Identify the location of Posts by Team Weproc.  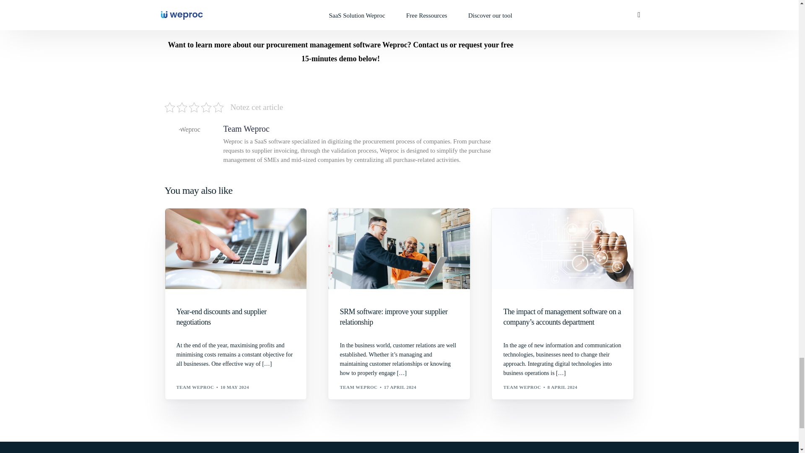
(522, 387).